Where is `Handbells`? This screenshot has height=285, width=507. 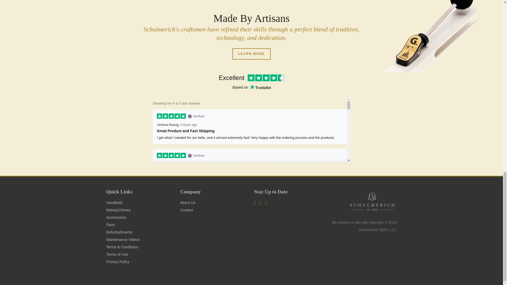
Handbells is located at coordinates (114, 203).